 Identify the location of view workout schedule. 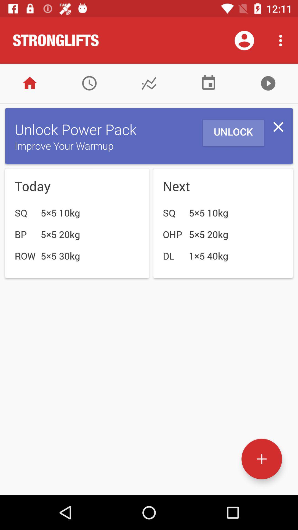
(209, 83).